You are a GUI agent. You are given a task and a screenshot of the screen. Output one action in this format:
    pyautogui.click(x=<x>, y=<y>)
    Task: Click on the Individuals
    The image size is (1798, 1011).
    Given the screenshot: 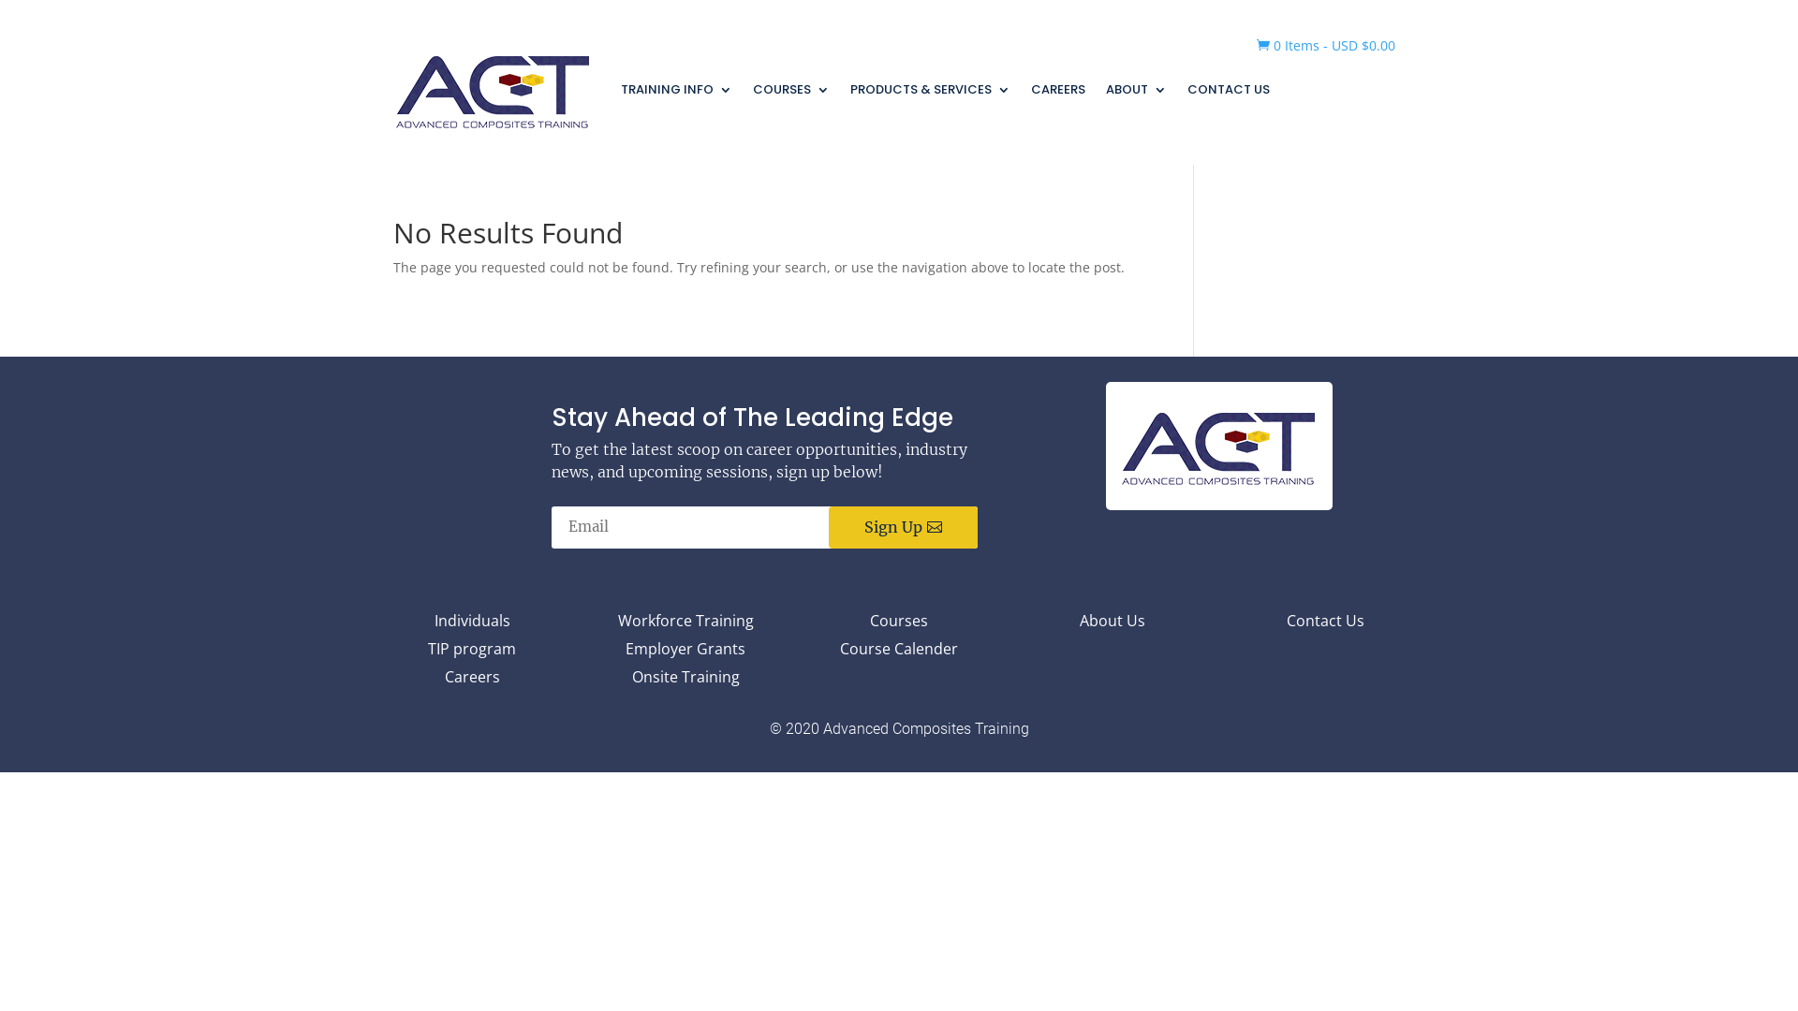 What is the action you would take?
    pyautogui.click(x=472, y=624)
    